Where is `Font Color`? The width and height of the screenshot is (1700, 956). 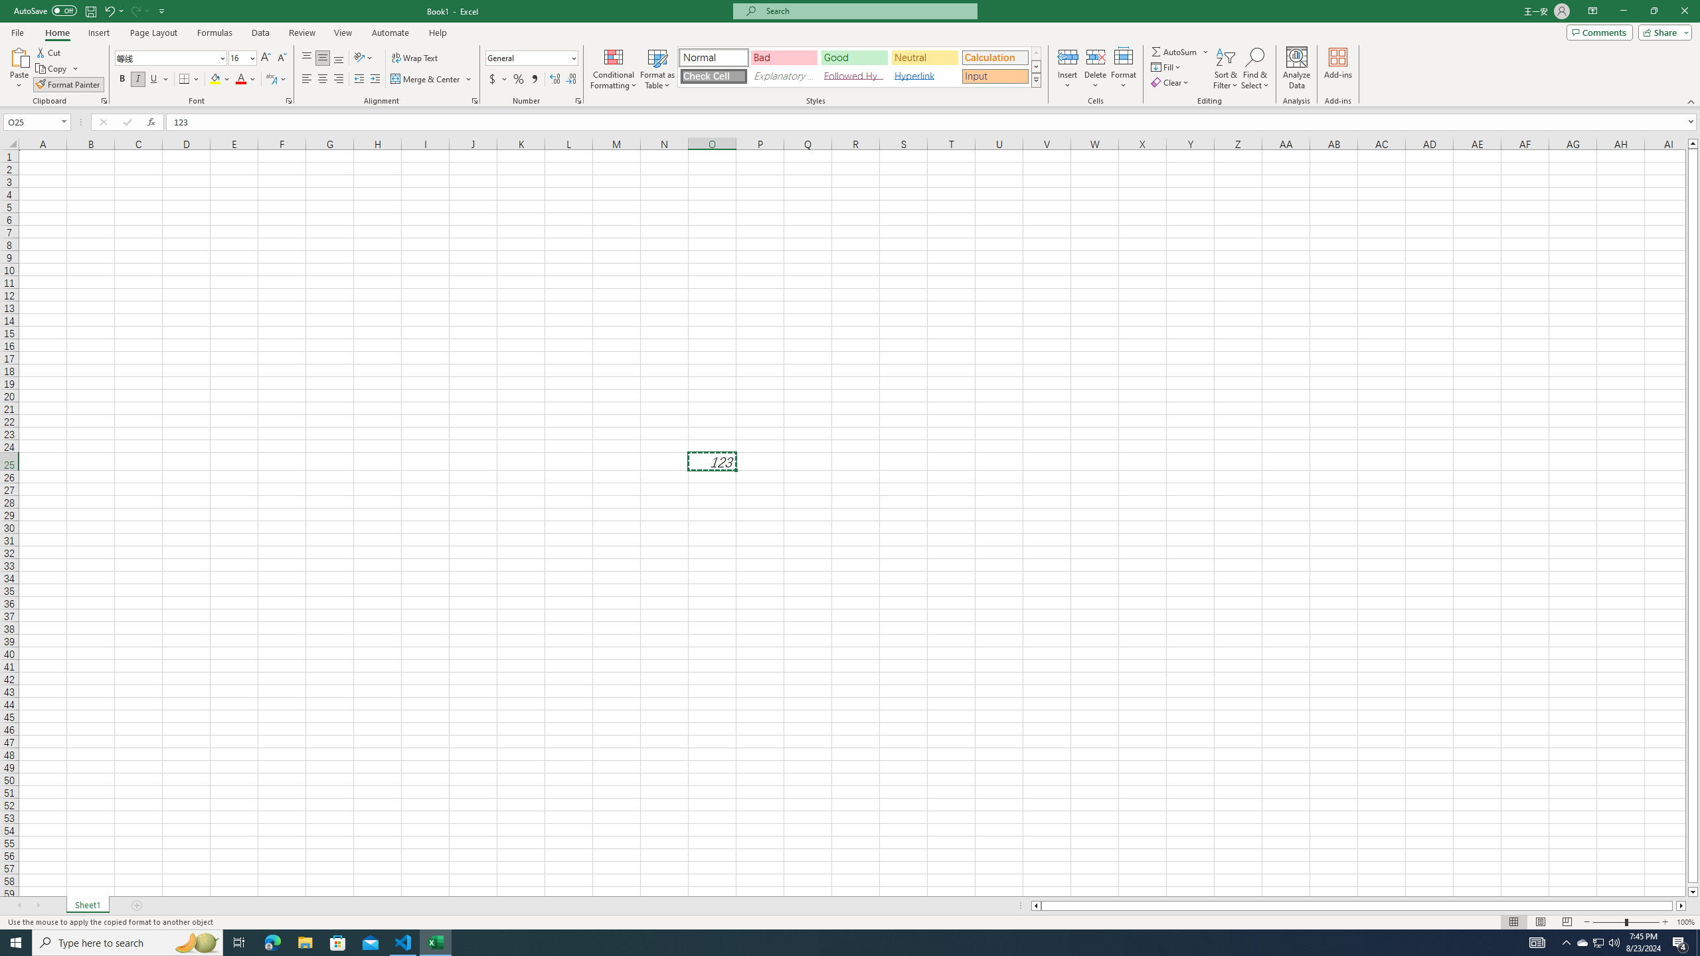 Font Color is located at coordinates (246, 80).